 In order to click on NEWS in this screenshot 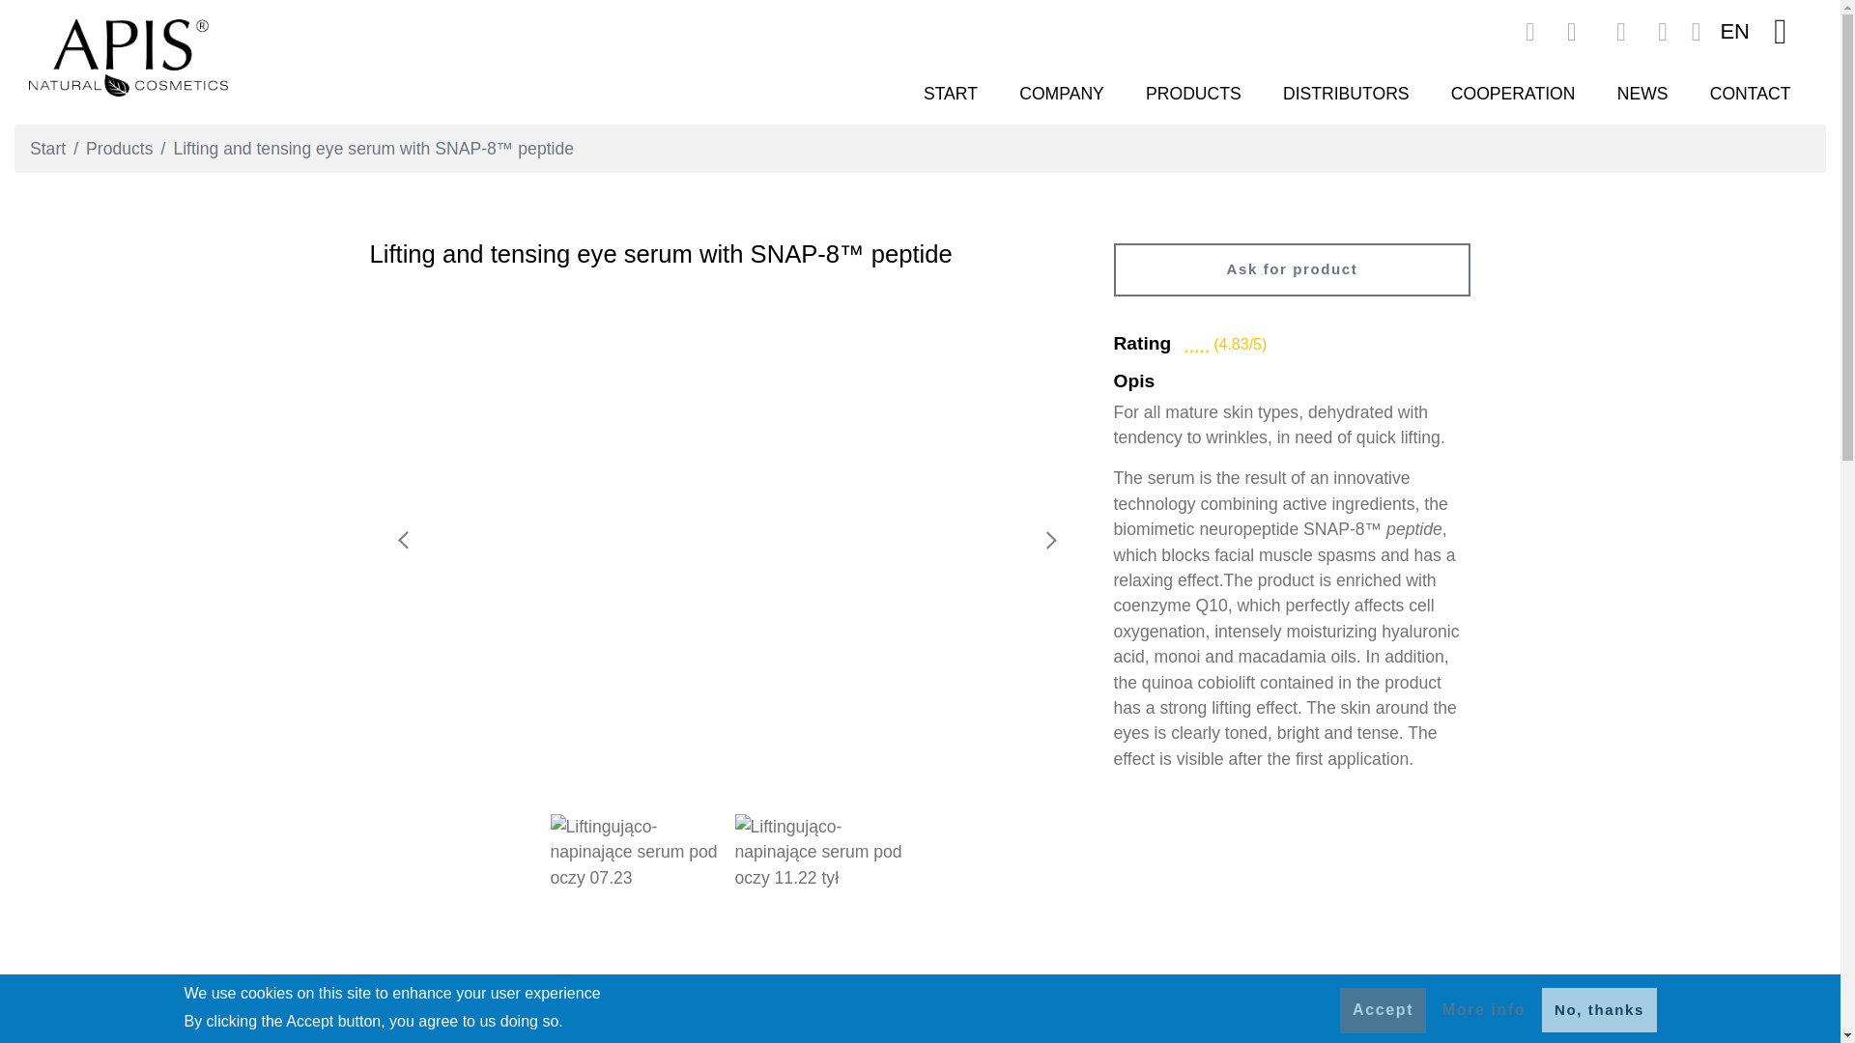, I will do `click(1641, 93)`.